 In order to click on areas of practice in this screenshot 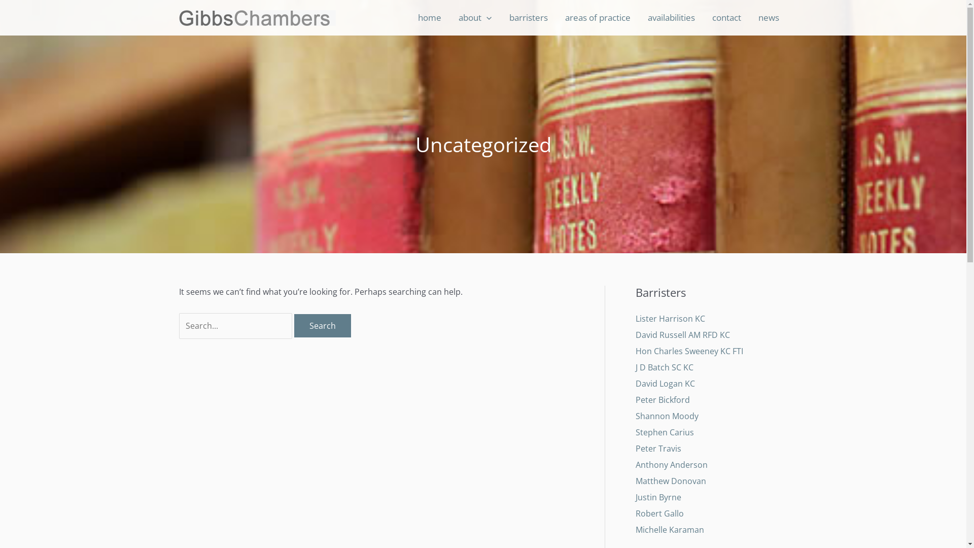, I will do `click(598, 18)`.